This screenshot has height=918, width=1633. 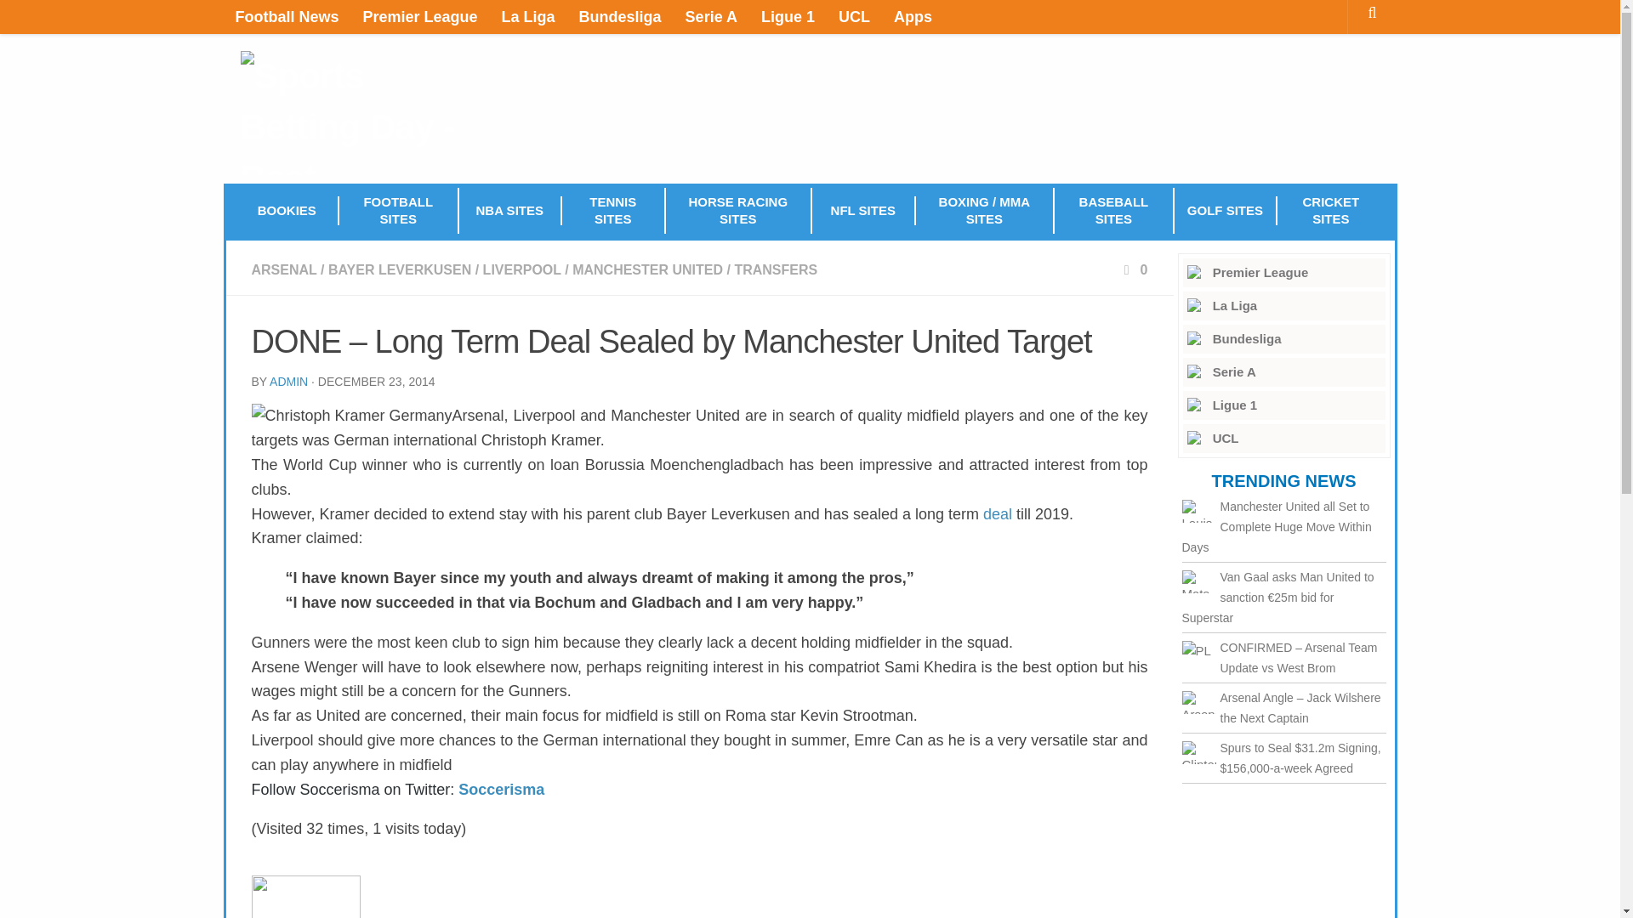 What do you see at coordinates (1283, 405) in the screenshot?
I see `Ligue 1` at bounding box center [1283, 405].